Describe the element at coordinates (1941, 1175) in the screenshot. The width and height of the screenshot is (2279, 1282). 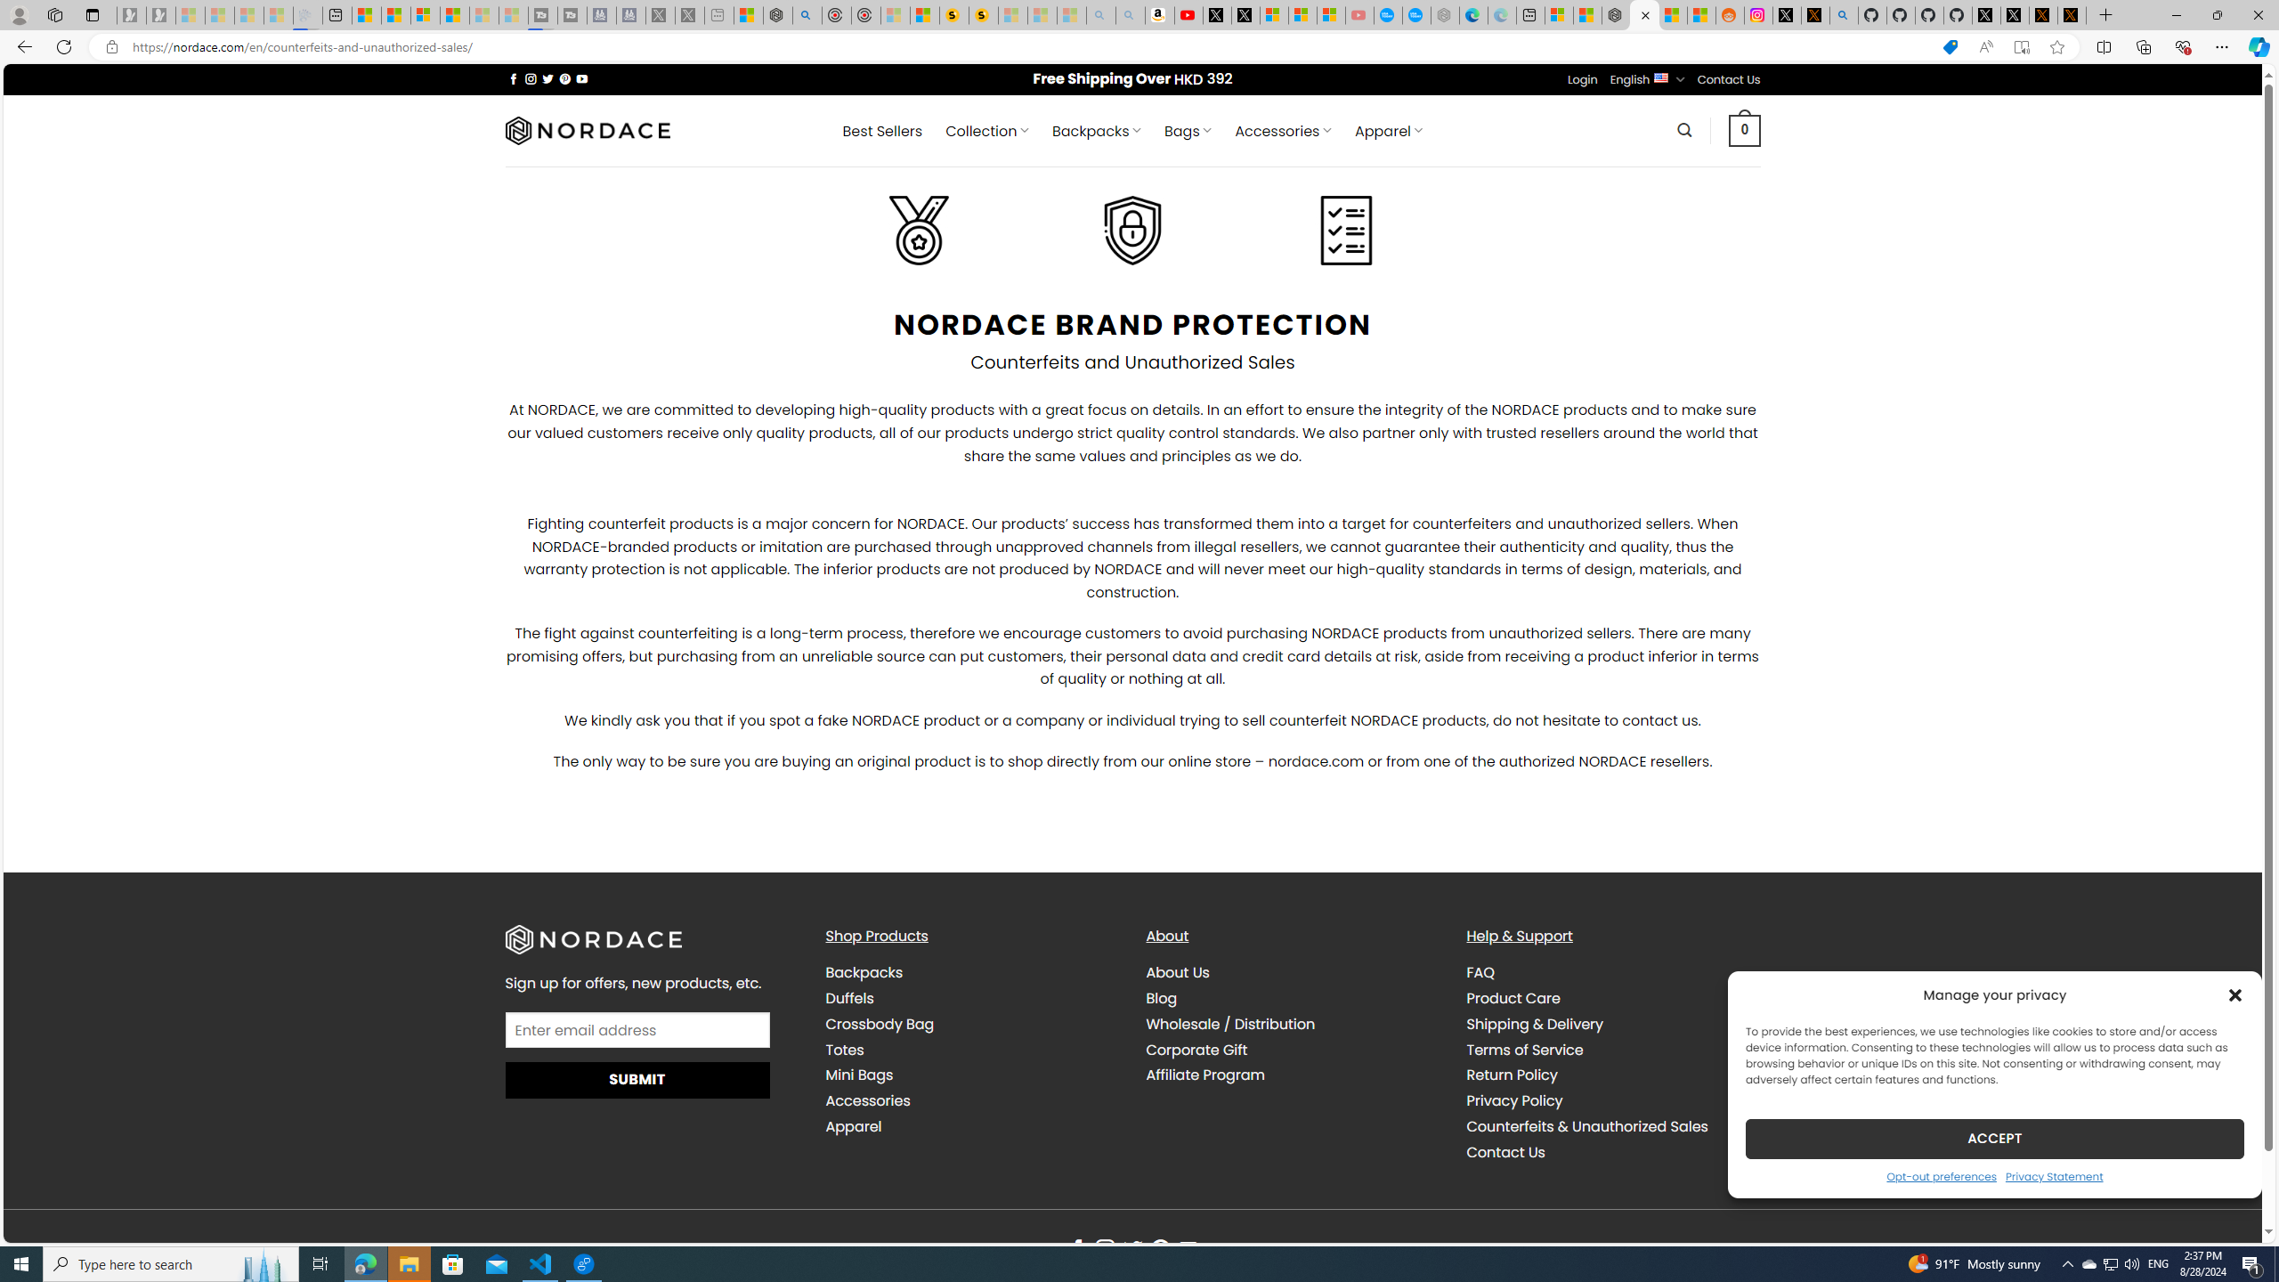
I see `Opt-out preferences` at that location.